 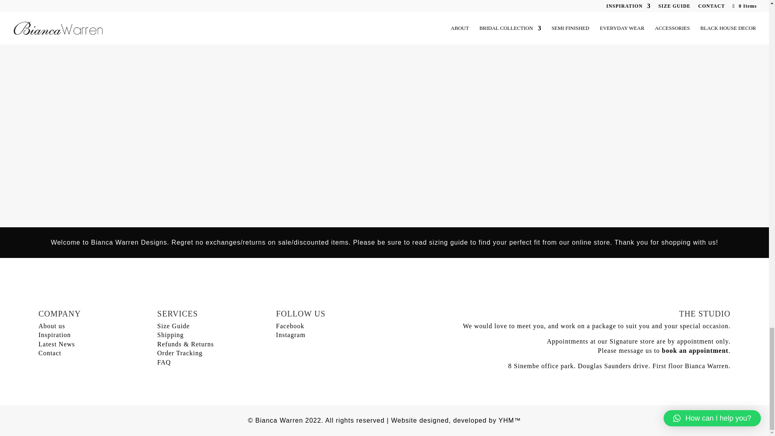 I want to click on Bianca Warren Design Instagram, so click(x=291, y=335).